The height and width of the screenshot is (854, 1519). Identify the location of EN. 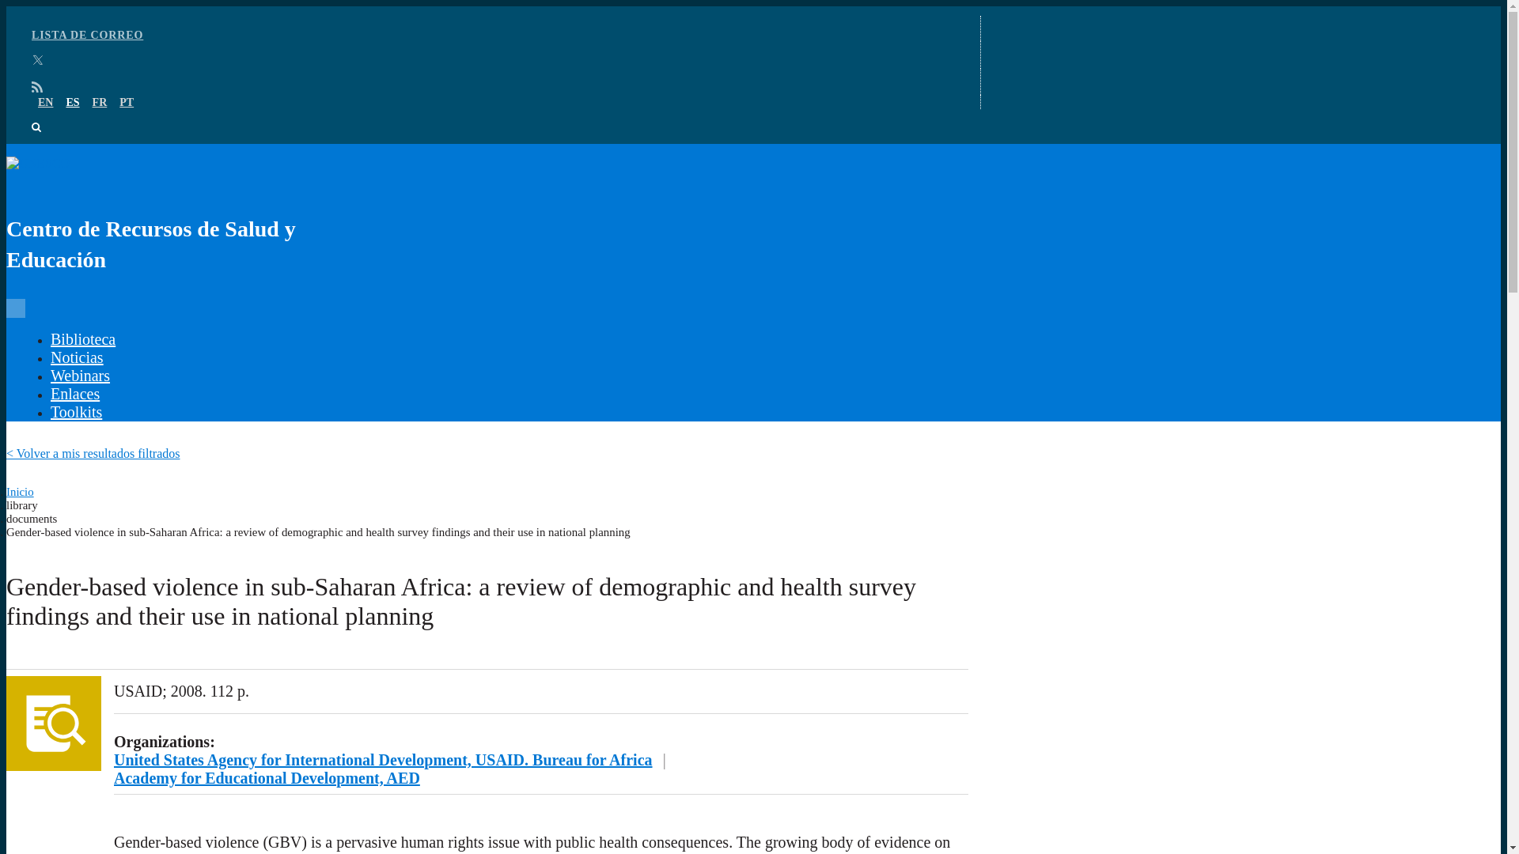
(46, 103).